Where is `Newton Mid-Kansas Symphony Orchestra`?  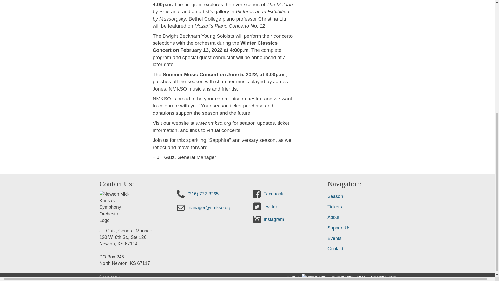
Newton Mid-Kansas Symphony Orchestra is located at coordinates (115, 207).